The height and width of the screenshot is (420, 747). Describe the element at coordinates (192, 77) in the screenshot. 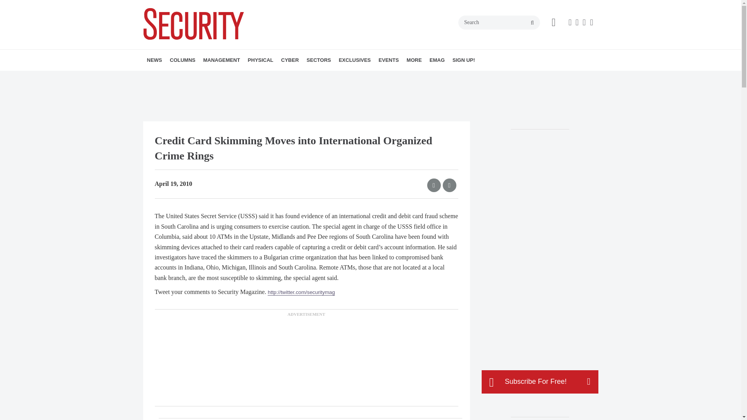

I see `SECURITY NEWSWIRE` at that location.